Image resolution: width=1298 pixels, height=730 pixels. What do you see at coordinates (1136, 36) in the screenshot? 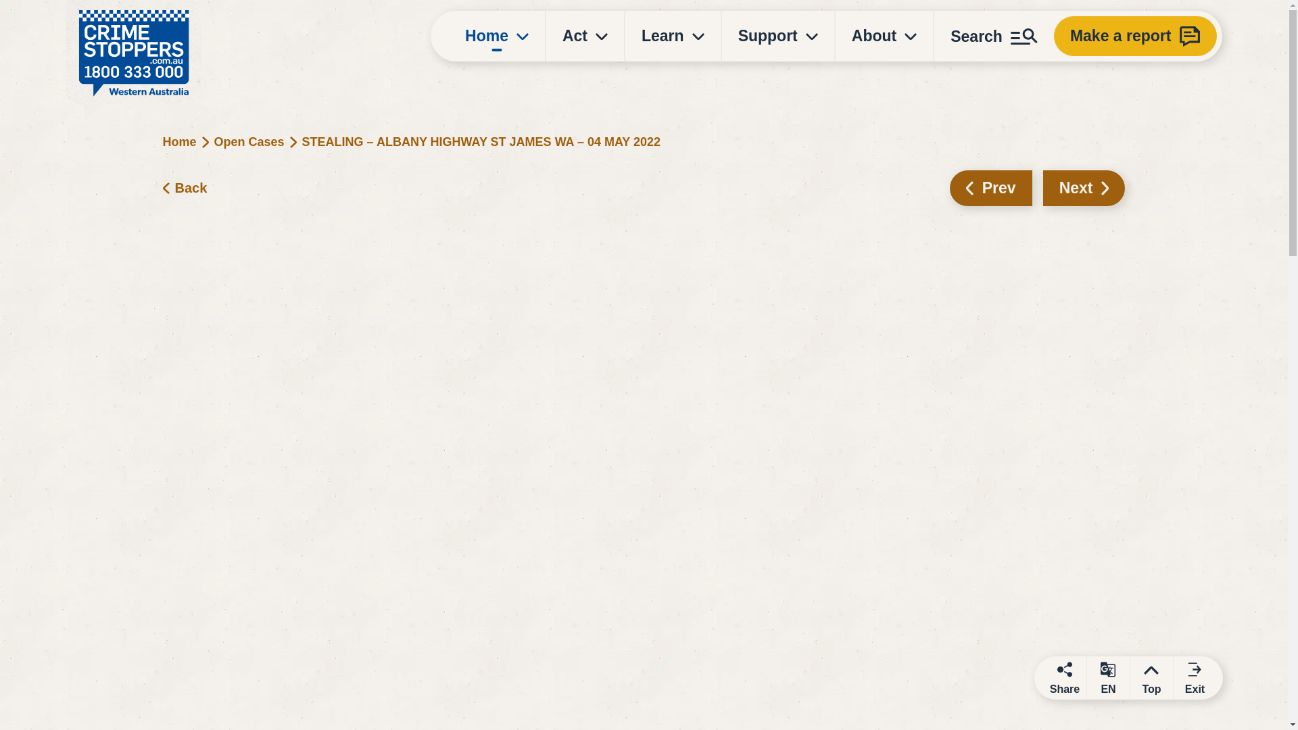
I see `Make a report` at bounding box center [1136, 36].